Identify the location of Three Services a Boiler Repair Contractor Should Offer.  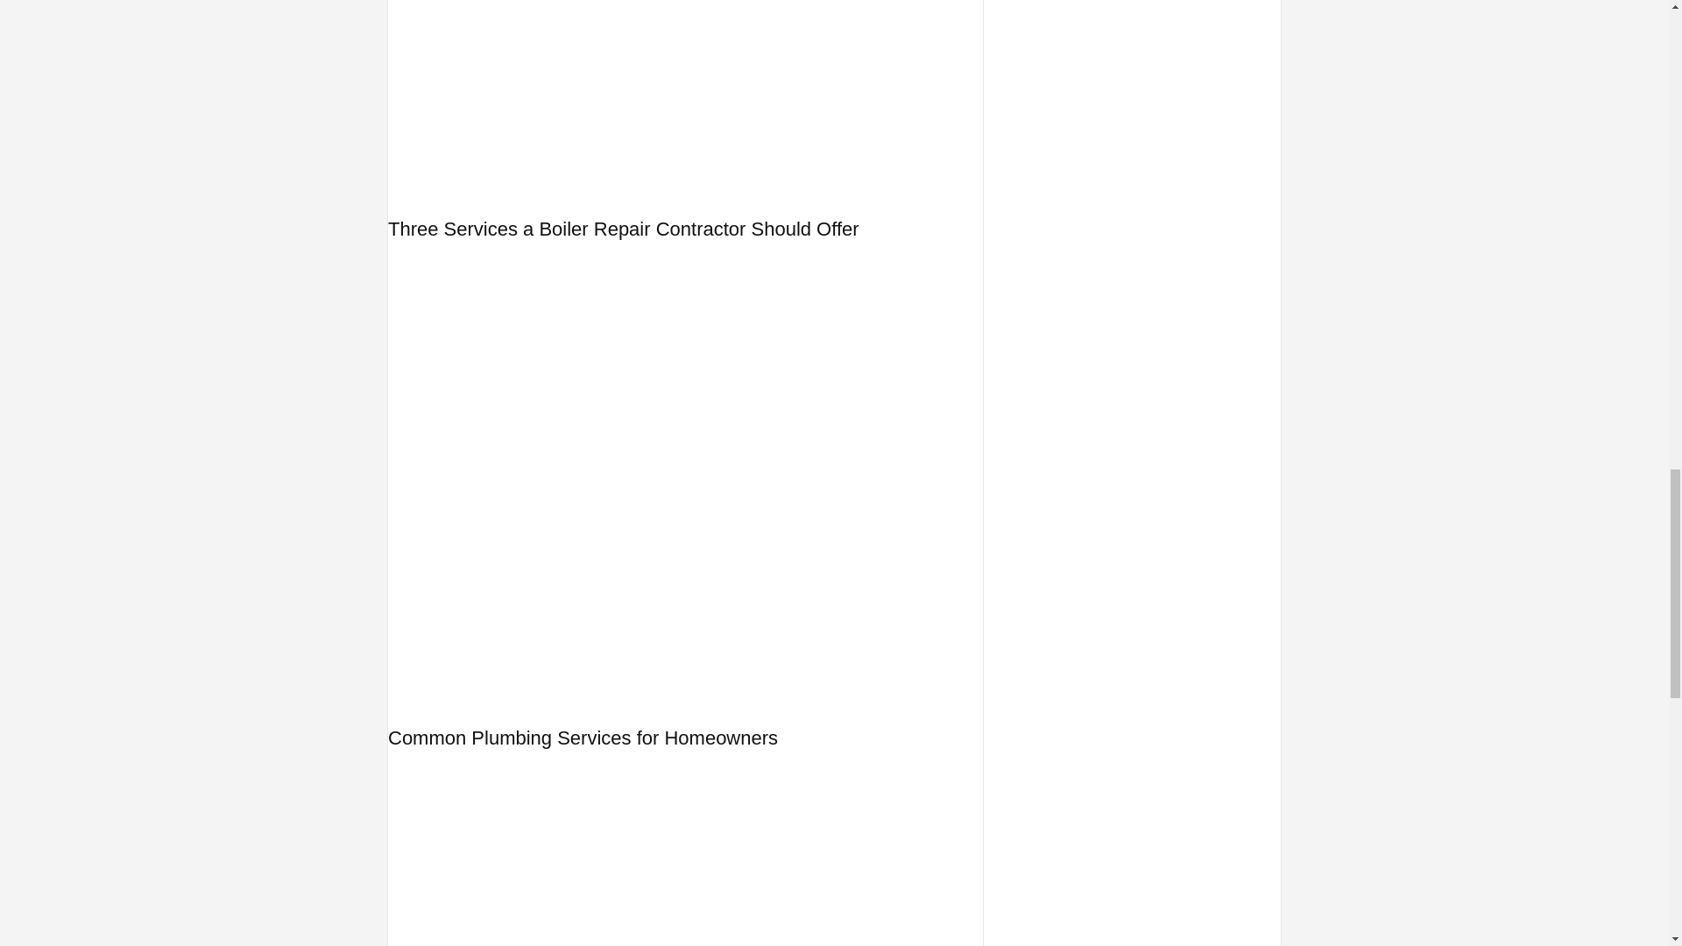
(685, 96).